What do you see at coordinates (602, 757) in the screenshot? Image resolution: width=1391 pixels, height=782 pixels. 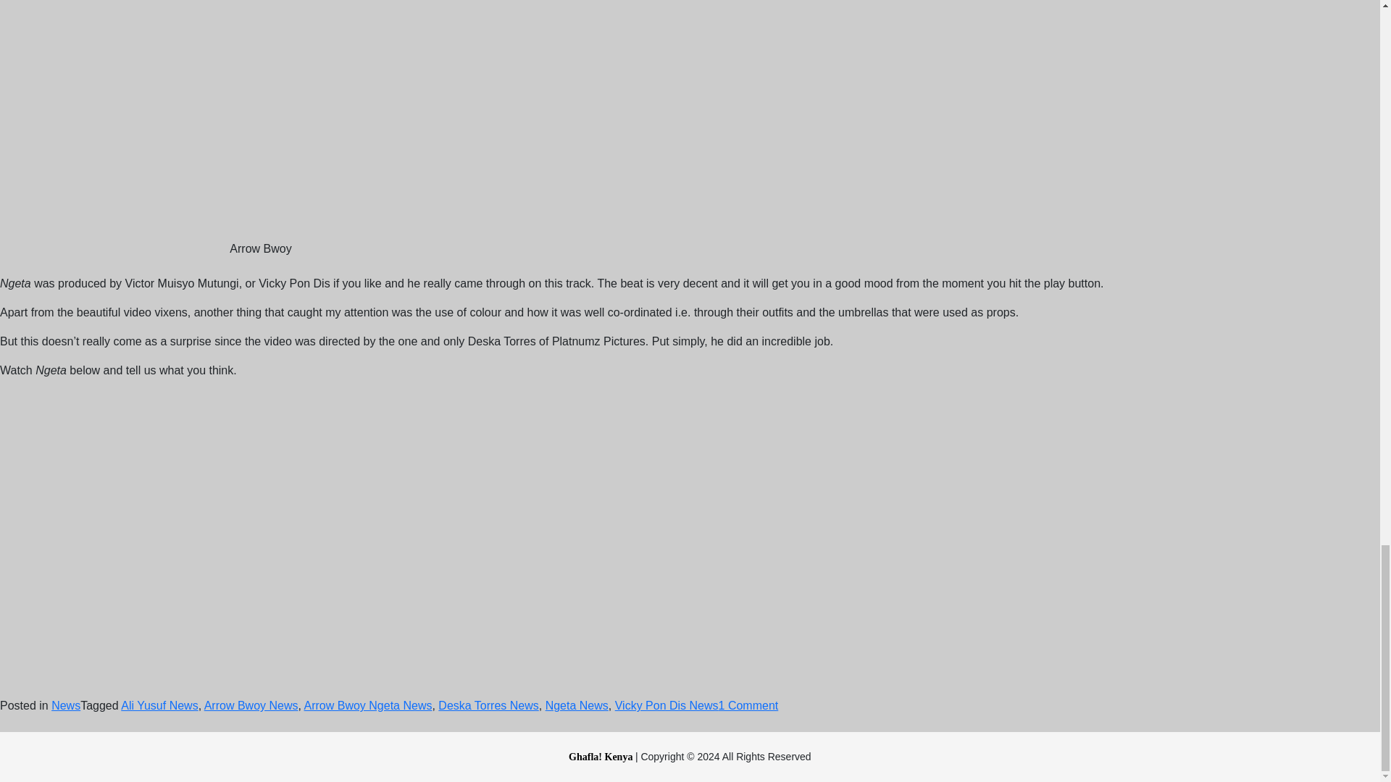 I see `Ghafla! Kenya` at bounding box center [602, 757].